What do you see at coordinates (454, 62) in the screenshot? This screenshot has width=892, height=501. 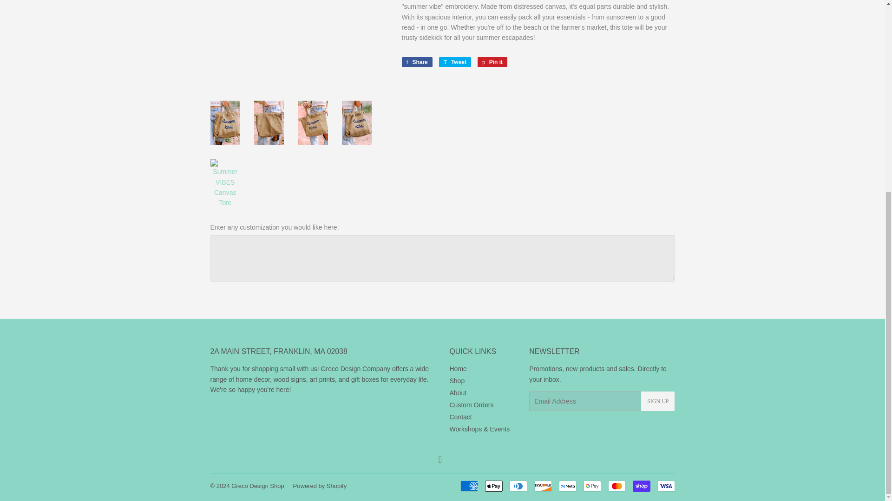 I see `Tweet on Twitter` at bounding box center [454, 62].